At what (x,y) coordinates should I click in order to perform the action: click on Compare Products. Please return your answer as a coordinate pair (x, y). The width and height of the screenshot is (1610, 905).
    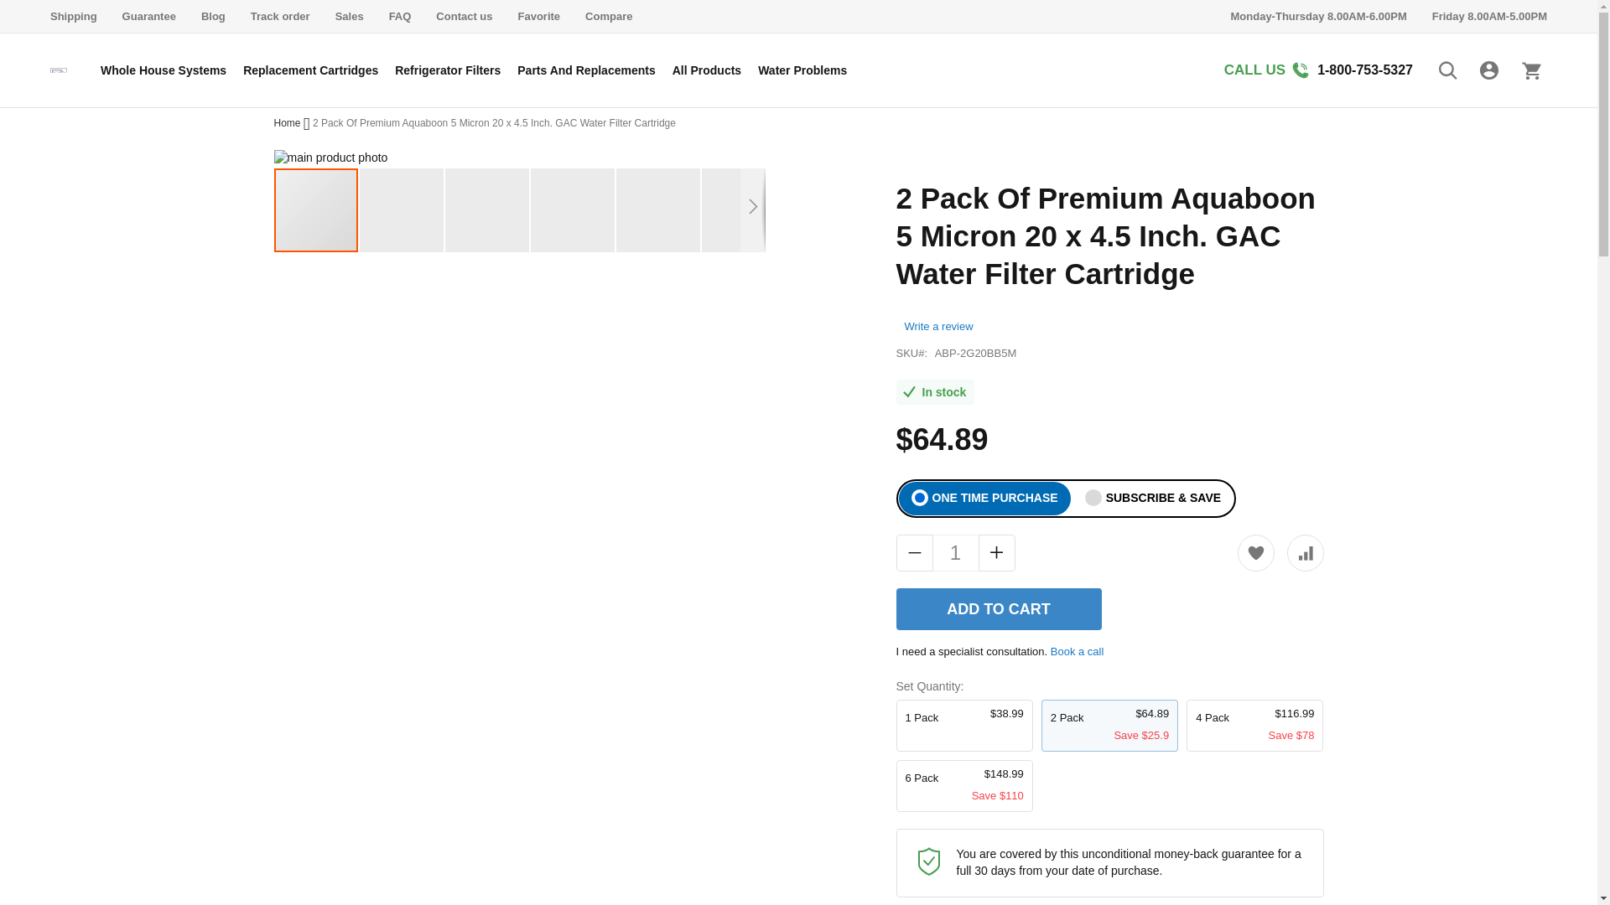
    Looking at the image, I should click on (609, 16).